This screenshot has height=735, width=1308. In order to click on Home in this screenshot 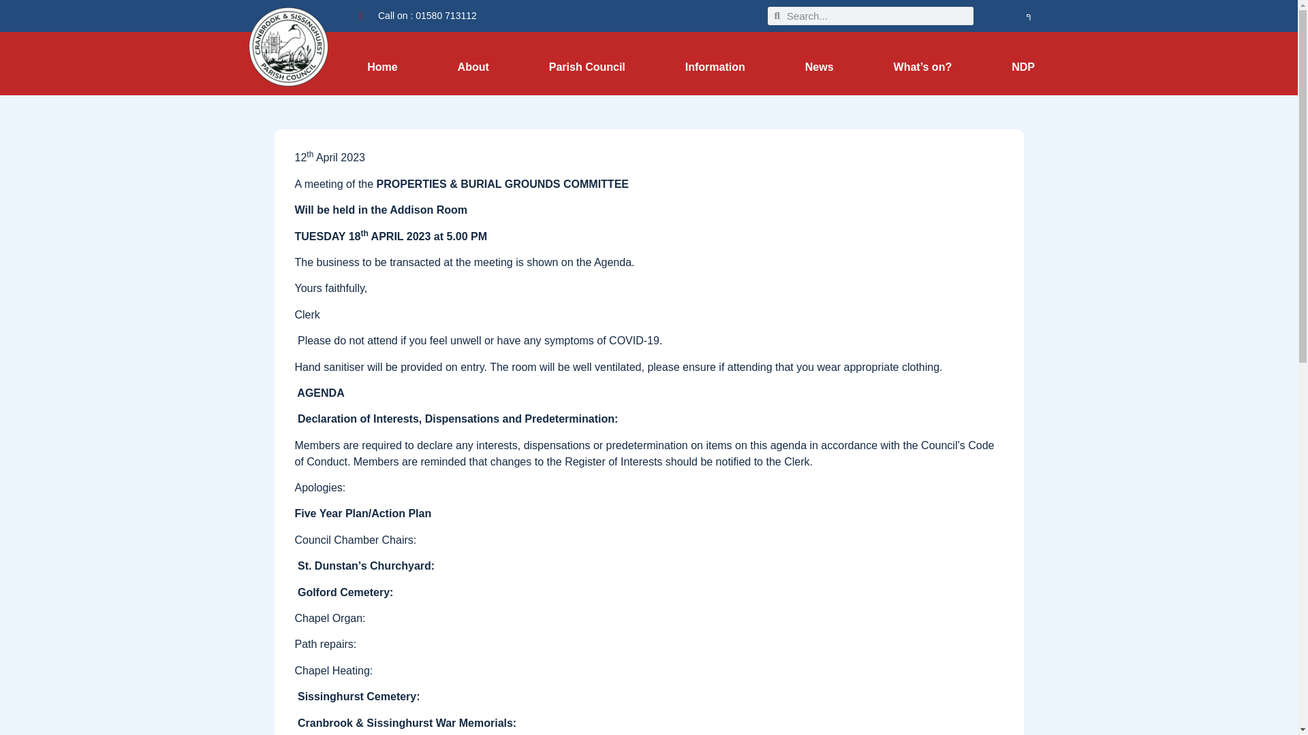, I will do `click(382, 67)`.